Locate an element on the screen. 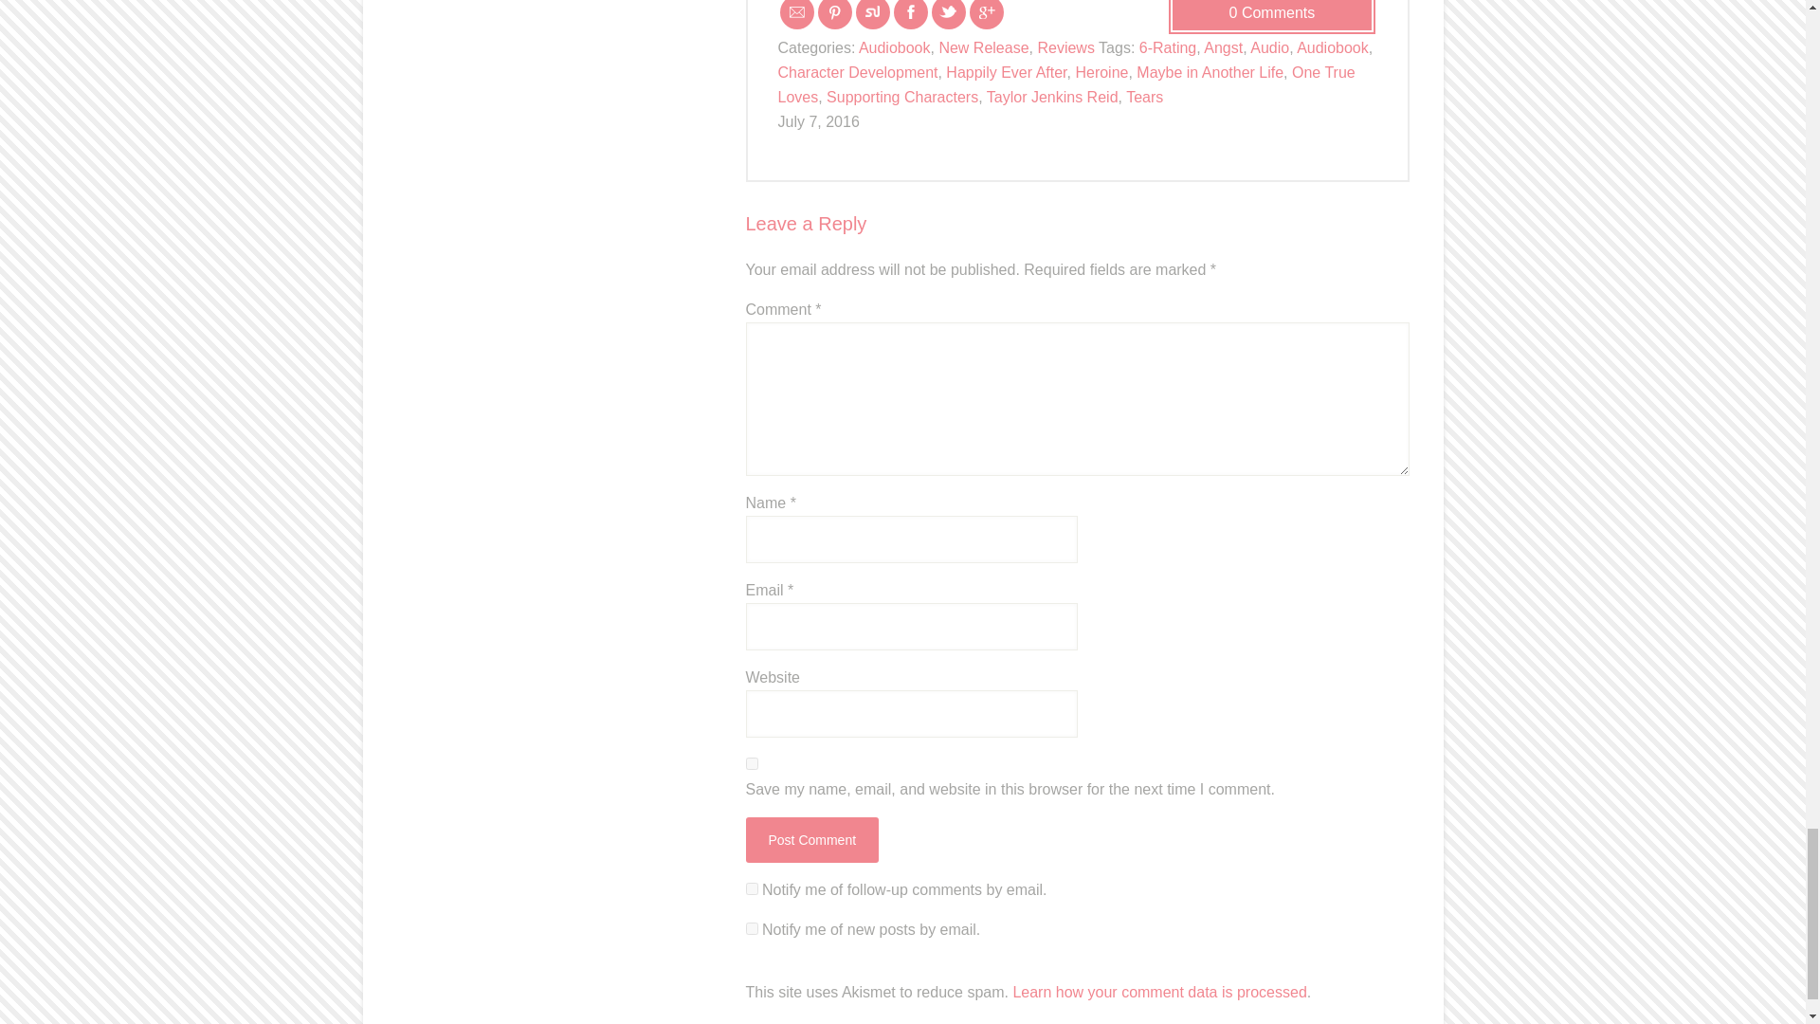 The height and width of the screenshot is (1024, 1820). Heroine is located at coordinates (1101, 72).